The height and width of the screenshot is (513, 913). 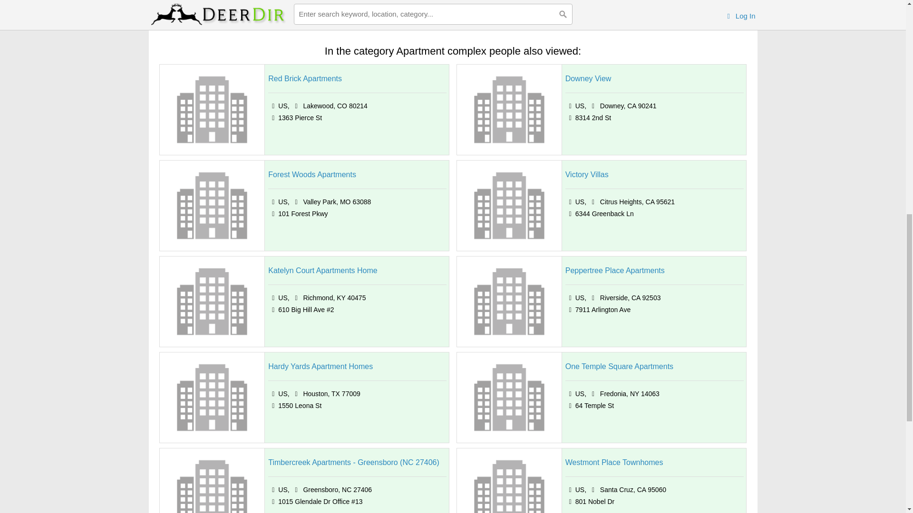 What do you see at coordinates (614, 463) in the screenshot?
I see `Westmont Place Townhomes` at bounding box center [614, 463].